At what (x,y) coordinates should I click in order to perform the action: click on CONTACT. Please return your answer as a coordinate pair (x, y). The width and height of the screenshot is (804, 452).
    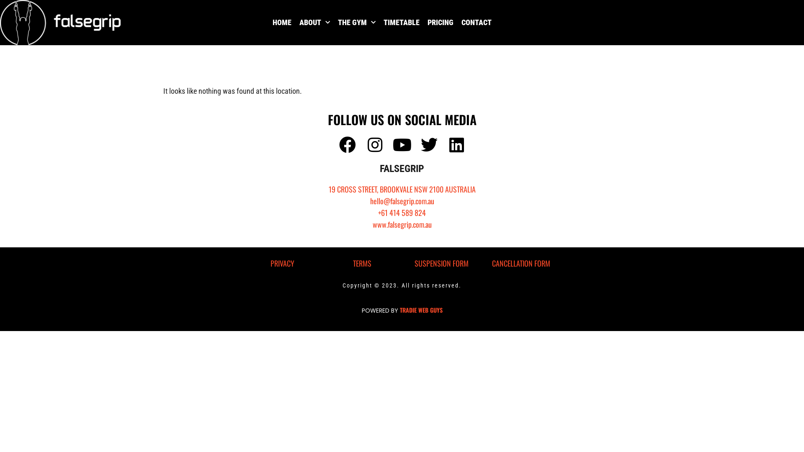
    Looking at the image, I should click on (477, 23).